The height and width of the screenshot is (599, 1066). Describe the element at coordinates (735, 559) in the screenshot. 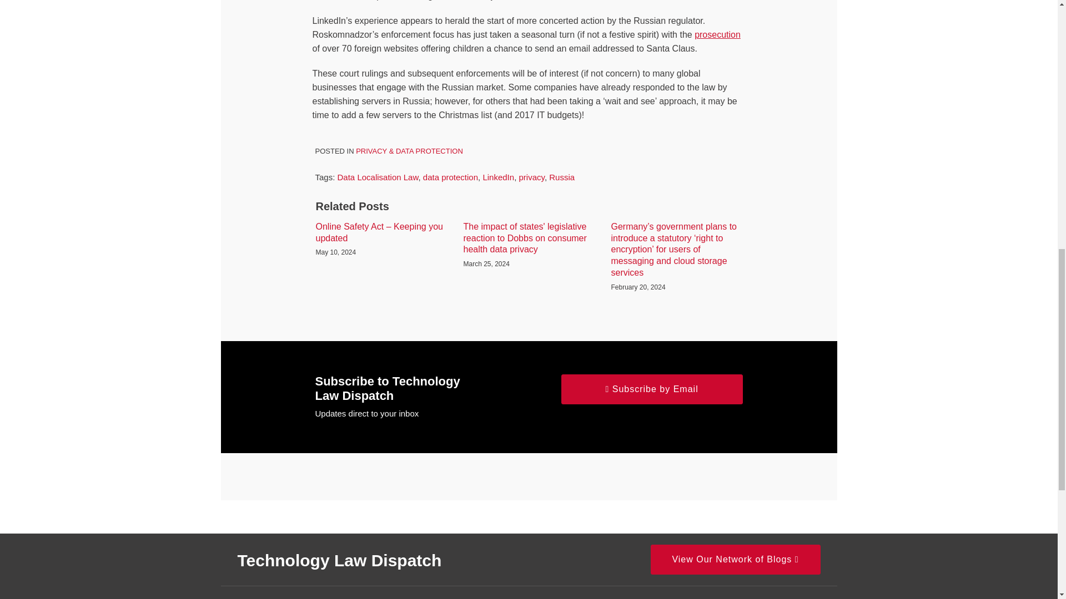

I see `View Our Network of Blogs` at that location.